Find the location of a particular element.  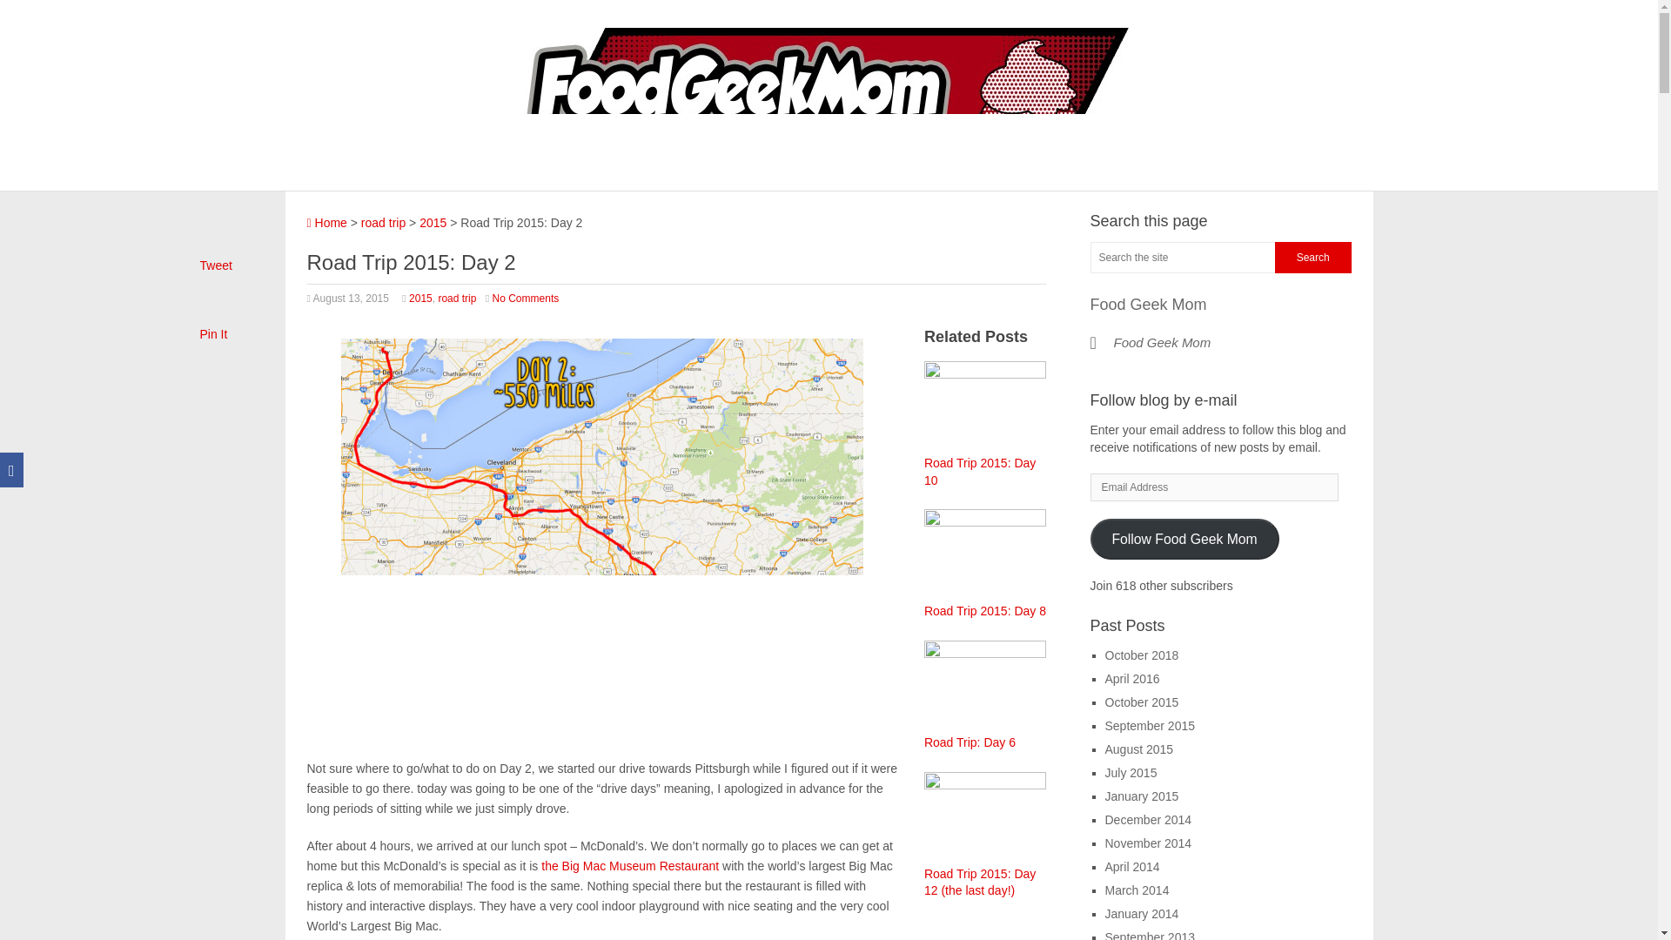

Tweet is located at coordinates (216, 265).